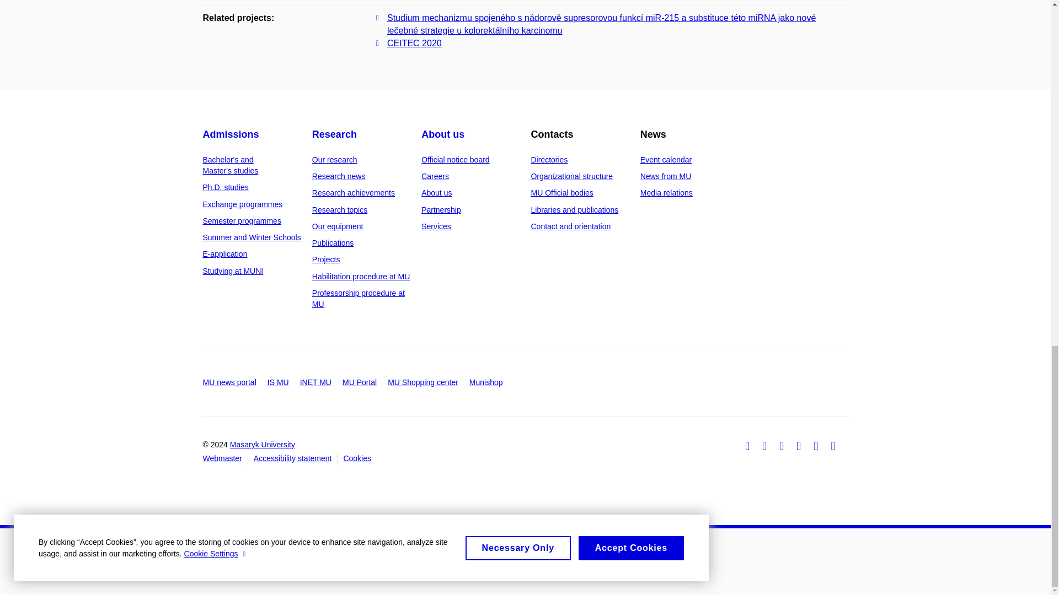 Image resolution: width=1059 pixels, height=595 pixels. Describe the element at coordinates (326, 259) in the screenshot. I see `Projects` at that location.